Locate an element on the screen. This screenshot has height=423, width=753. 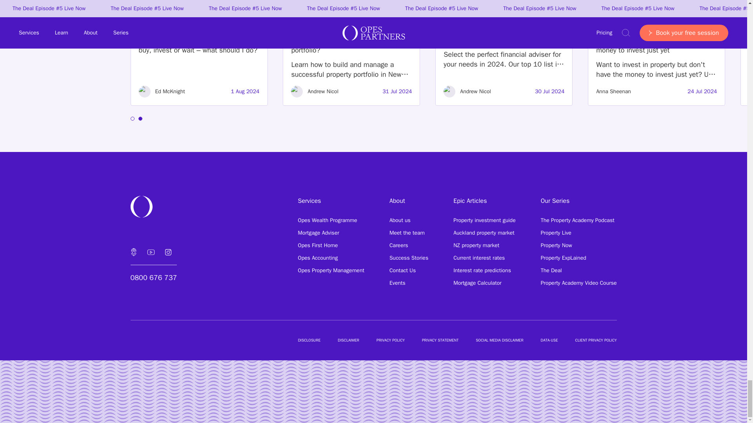
Published on Tuesday 30th July, 2024 is located at coordinates (549, 92).